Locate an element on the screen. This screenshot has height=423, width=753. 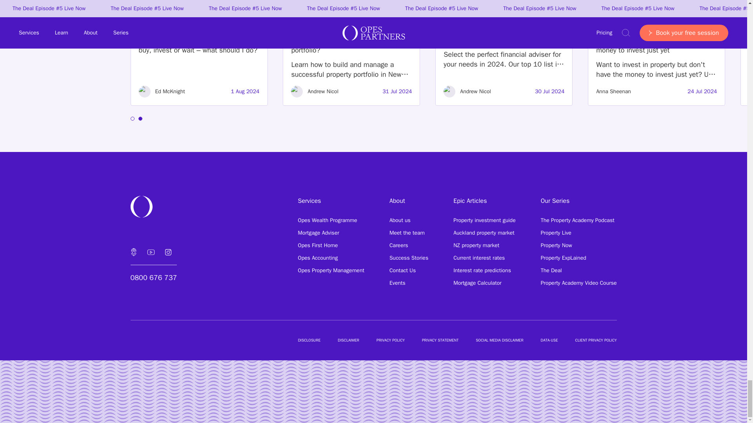
Published on Tuesday 30th July, 2024 is located at coordinates (549, 92).